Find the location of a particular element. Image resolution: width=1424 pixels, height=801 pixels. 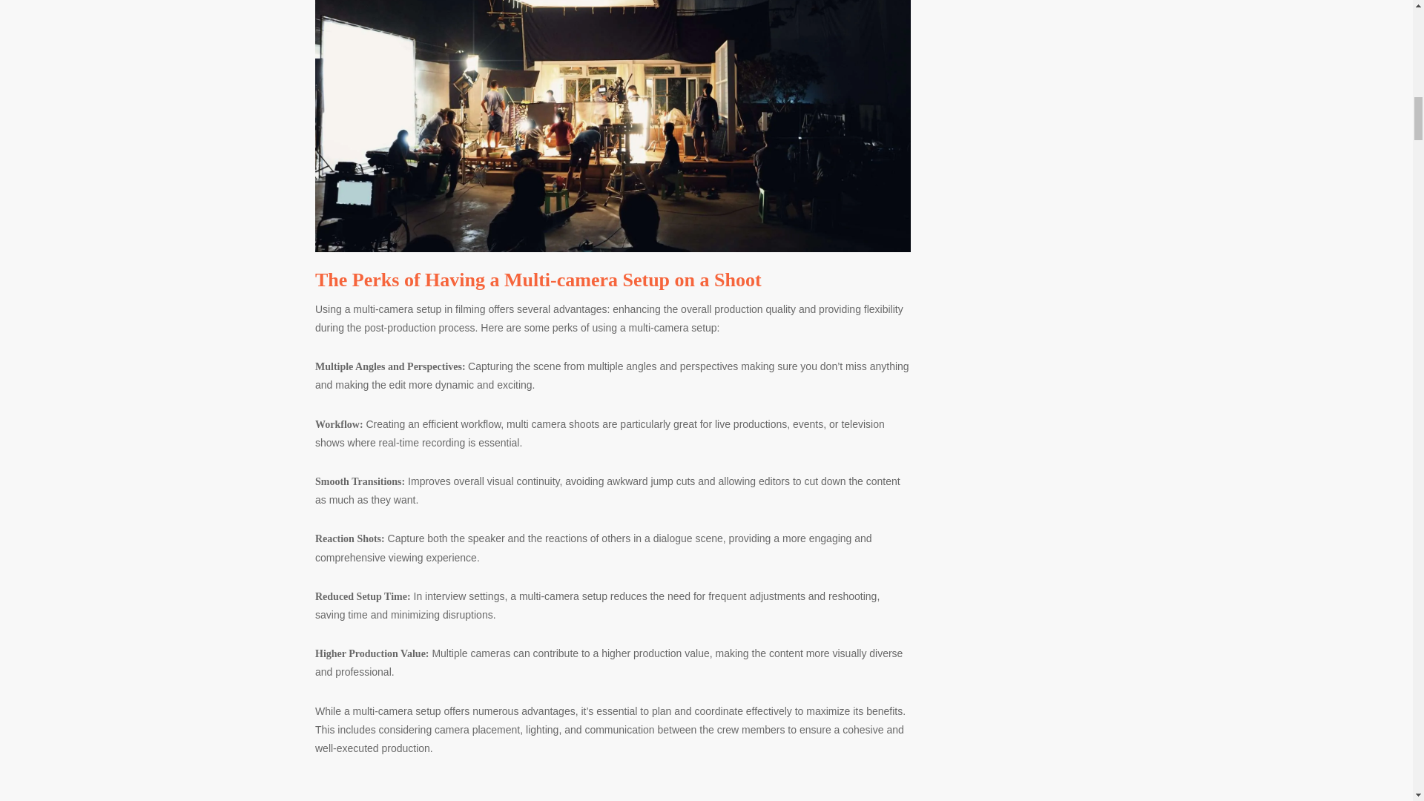

The Perks of Having a Multi-camera Setup on a Shoot is located at coordinates (538, 280).